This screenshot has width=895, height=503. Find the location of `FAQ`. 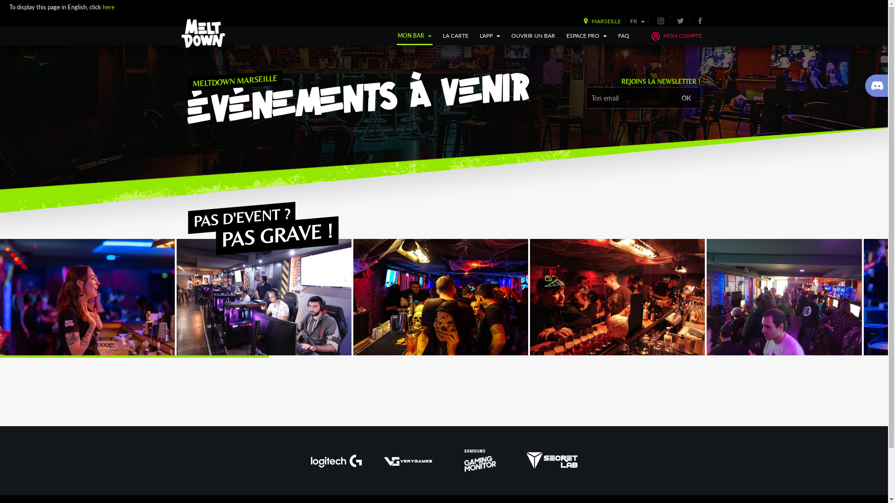

FAQ is located at coordinates (624, 36).